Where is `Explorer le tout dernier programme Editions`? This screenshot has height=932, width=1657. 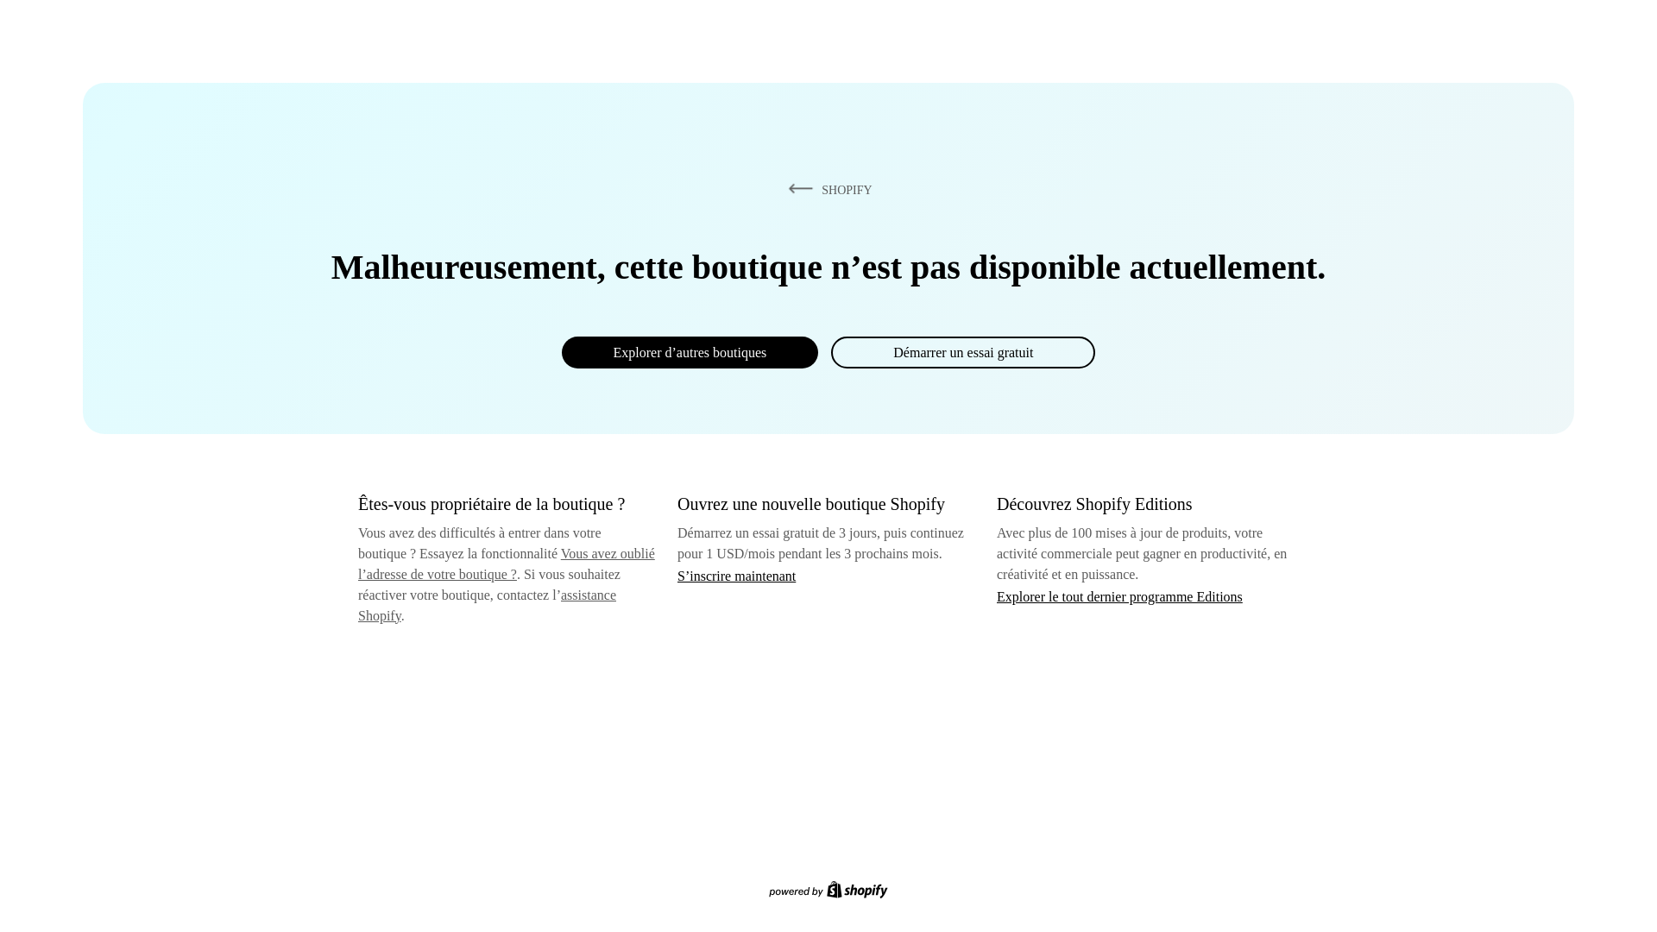 Explorer le tout dernier programme Editions is located at coordinates (1120, 595).